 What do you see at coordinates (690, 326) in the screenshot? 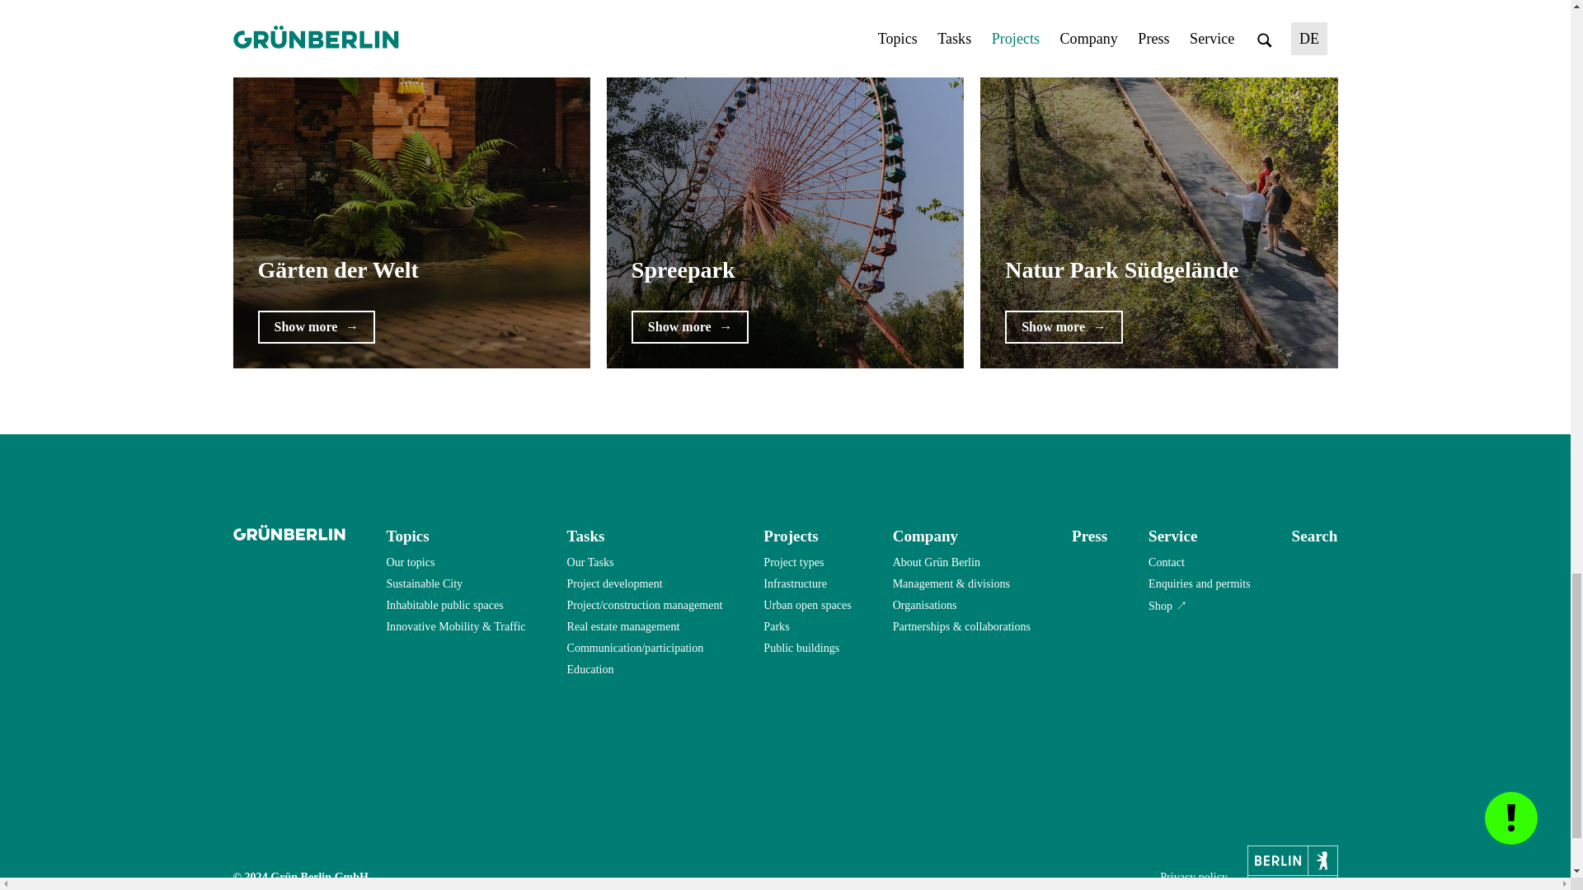
I see `Show more` at bounding box center [690, 326].